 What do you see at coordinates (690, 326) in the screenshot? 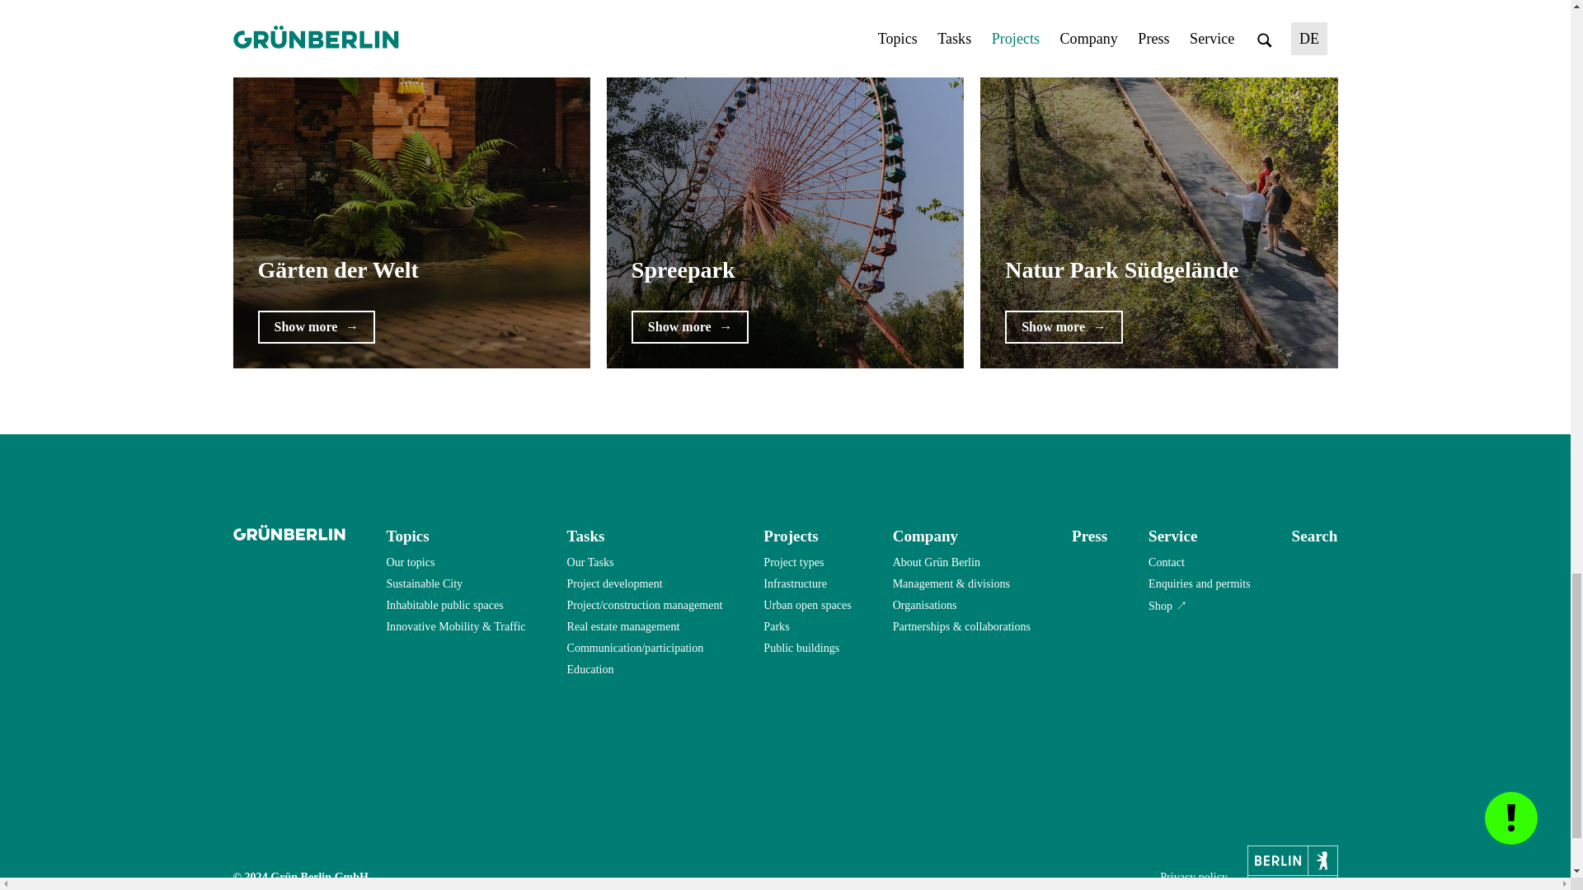
I see `Show more` at bounding box center [690, 326].